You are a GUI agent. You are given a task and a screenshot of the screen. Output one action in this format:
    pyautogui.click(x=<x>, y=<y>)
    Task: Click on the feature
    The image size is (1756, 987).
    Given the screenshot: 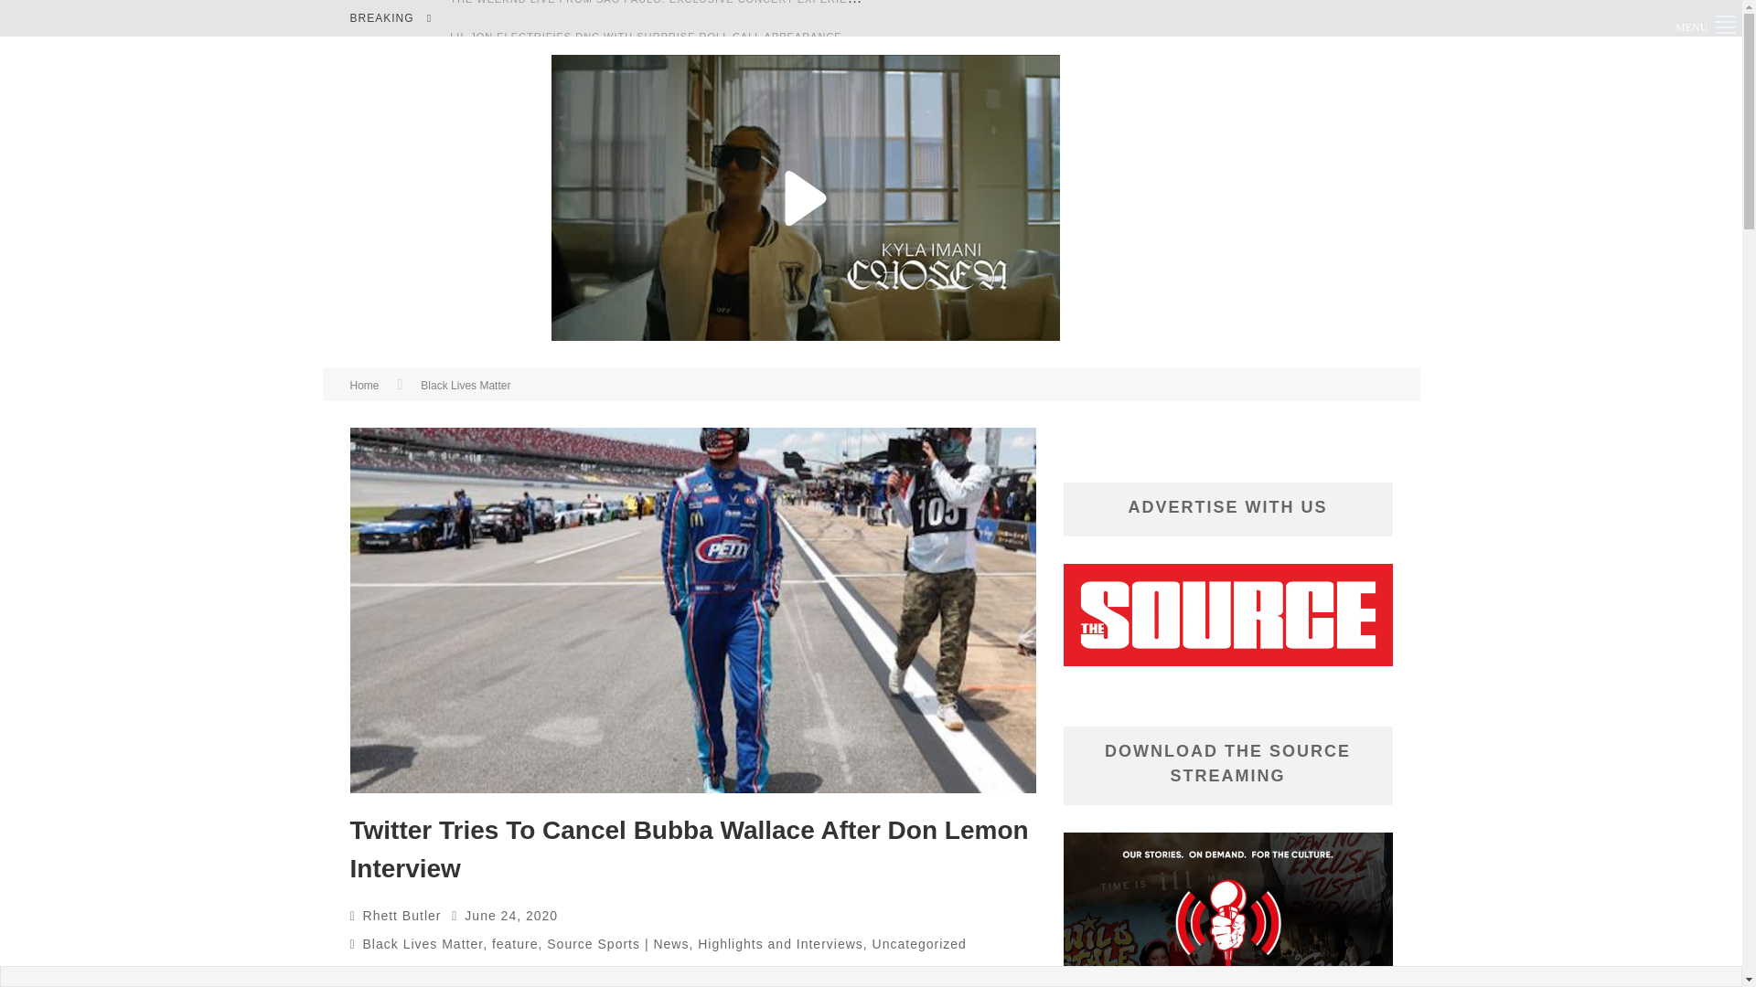 What is the action you would take?
    pyautogui.click(x=515, y=943)
    